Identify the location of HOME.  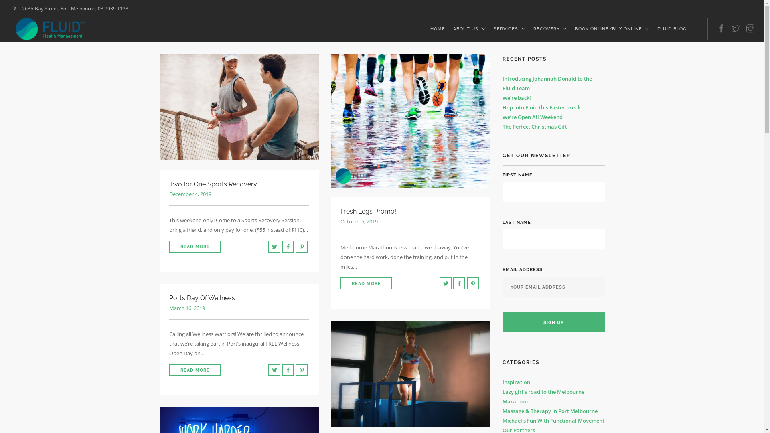
(438, 30).